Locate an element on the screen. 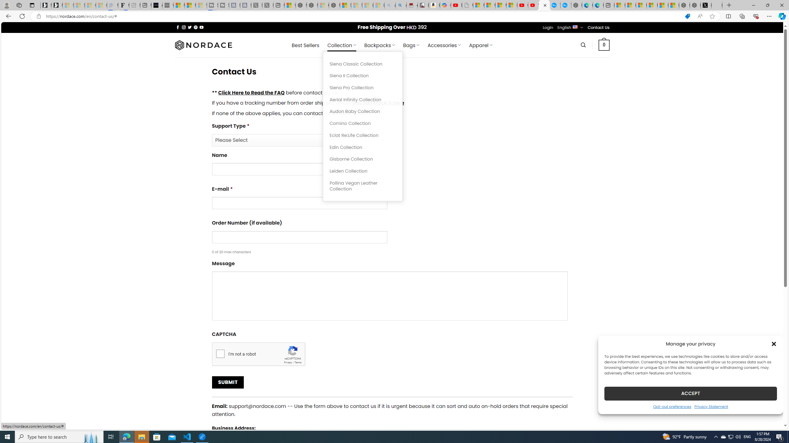 The width and height of the screenshot is (789, 443). Microsoft account | Microsoft Account Privacy Settings is located at coordinates (630, 5).